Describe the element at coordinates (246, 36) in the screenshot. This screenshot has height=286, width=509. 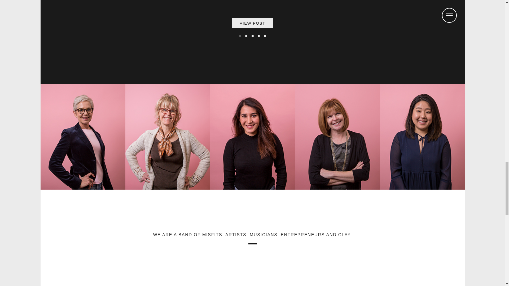
I see `View Slide 2` at that location.